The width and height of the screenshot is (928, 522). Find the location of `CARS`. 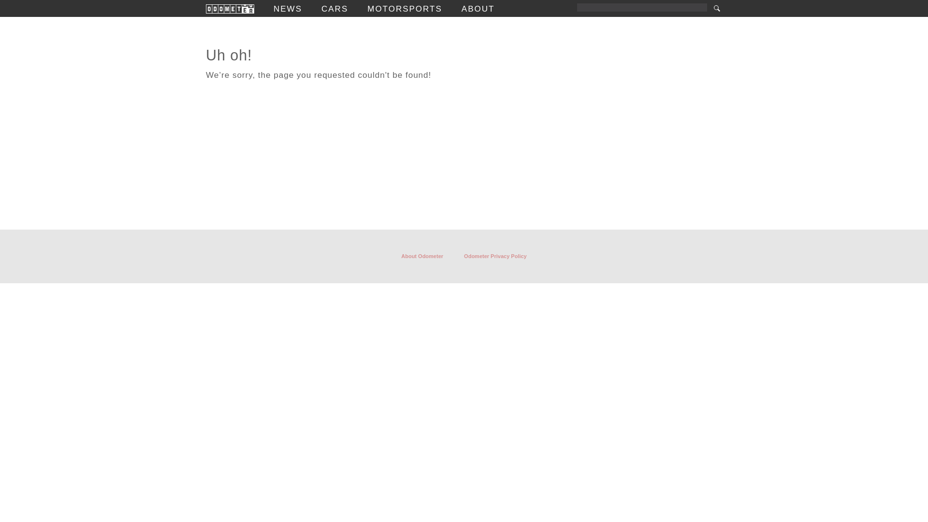

CARS is located at coordinates (334, 9).